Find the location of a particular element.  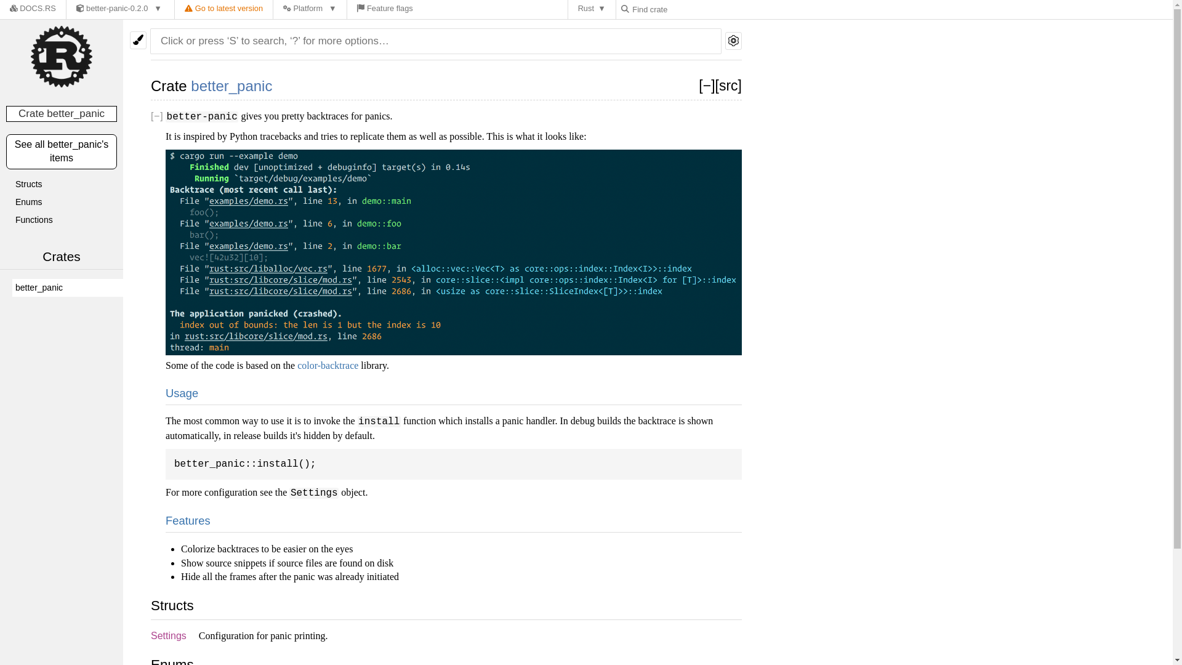

Feature flags is located at coordinates (385, 10).